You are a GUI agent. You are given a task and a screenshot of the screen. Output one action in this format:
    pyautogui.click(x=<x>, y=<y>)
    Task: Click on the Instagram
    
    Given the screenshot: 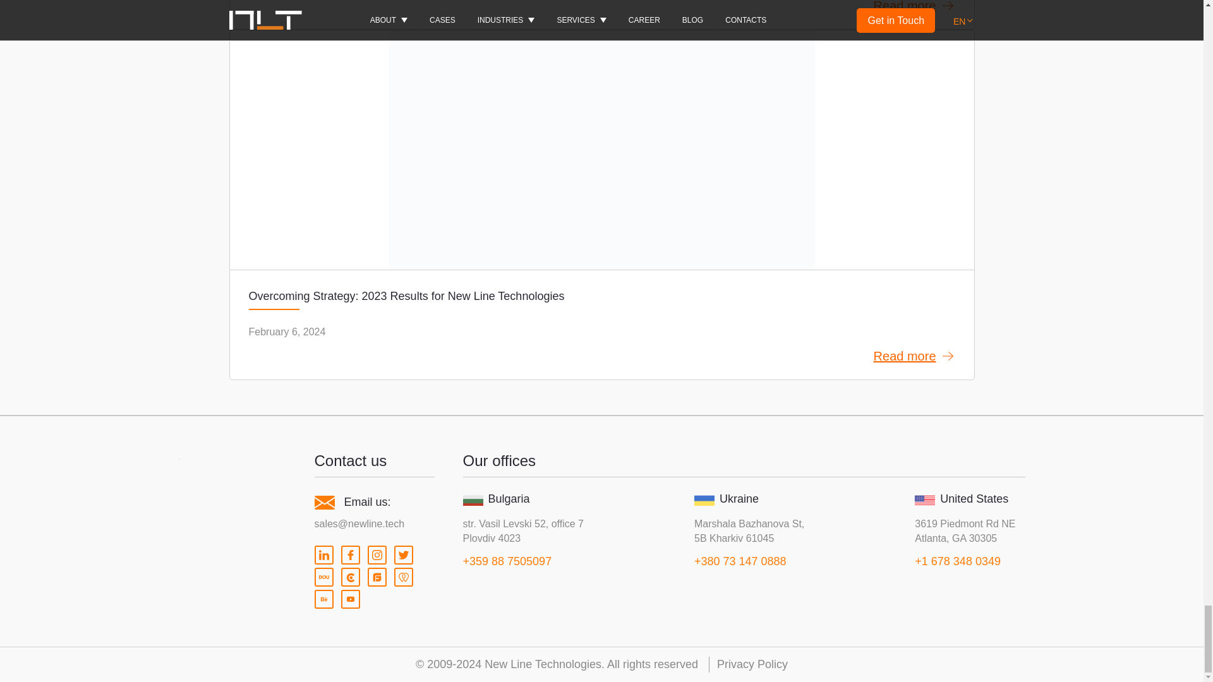 What is the action you would take?
    pyautogui.click(x=377, y=555)
    